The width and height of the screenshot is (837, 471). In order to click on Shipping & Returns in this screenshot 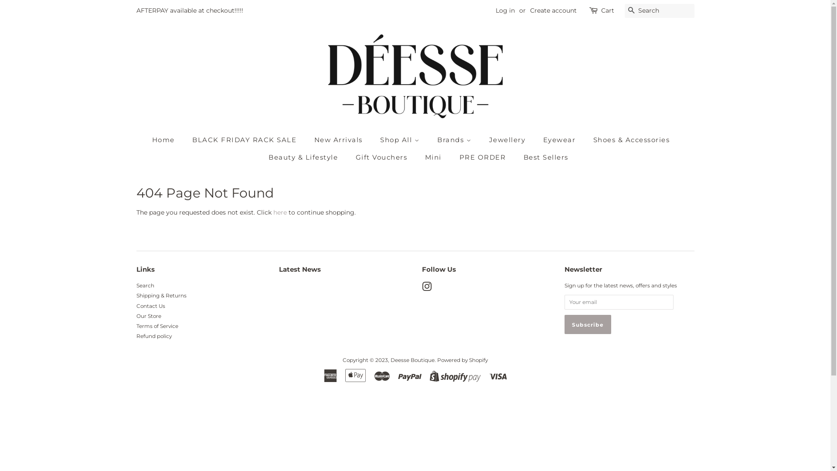, I will do `click(161, 296)`.